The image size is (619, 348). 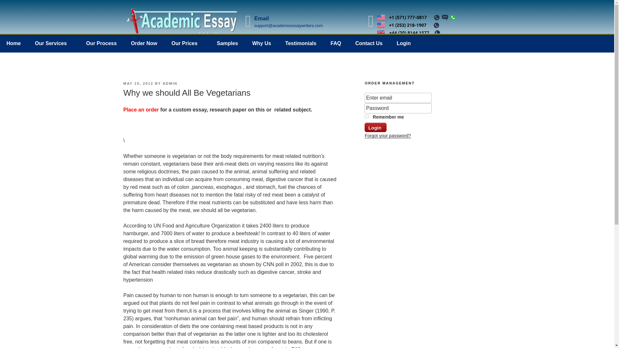 I want to click on Our Services, so click(x=54, y=43).